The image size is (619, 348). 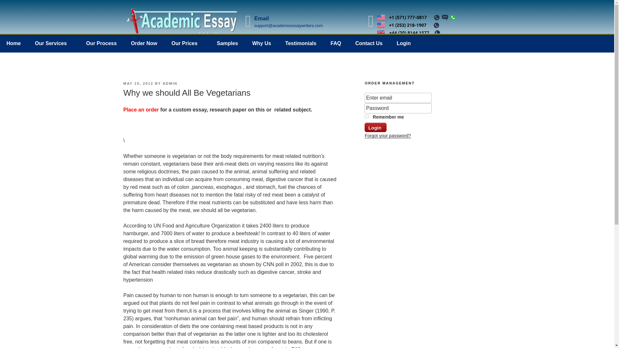 I want to click on Our Services, so click(x=54, y=43).